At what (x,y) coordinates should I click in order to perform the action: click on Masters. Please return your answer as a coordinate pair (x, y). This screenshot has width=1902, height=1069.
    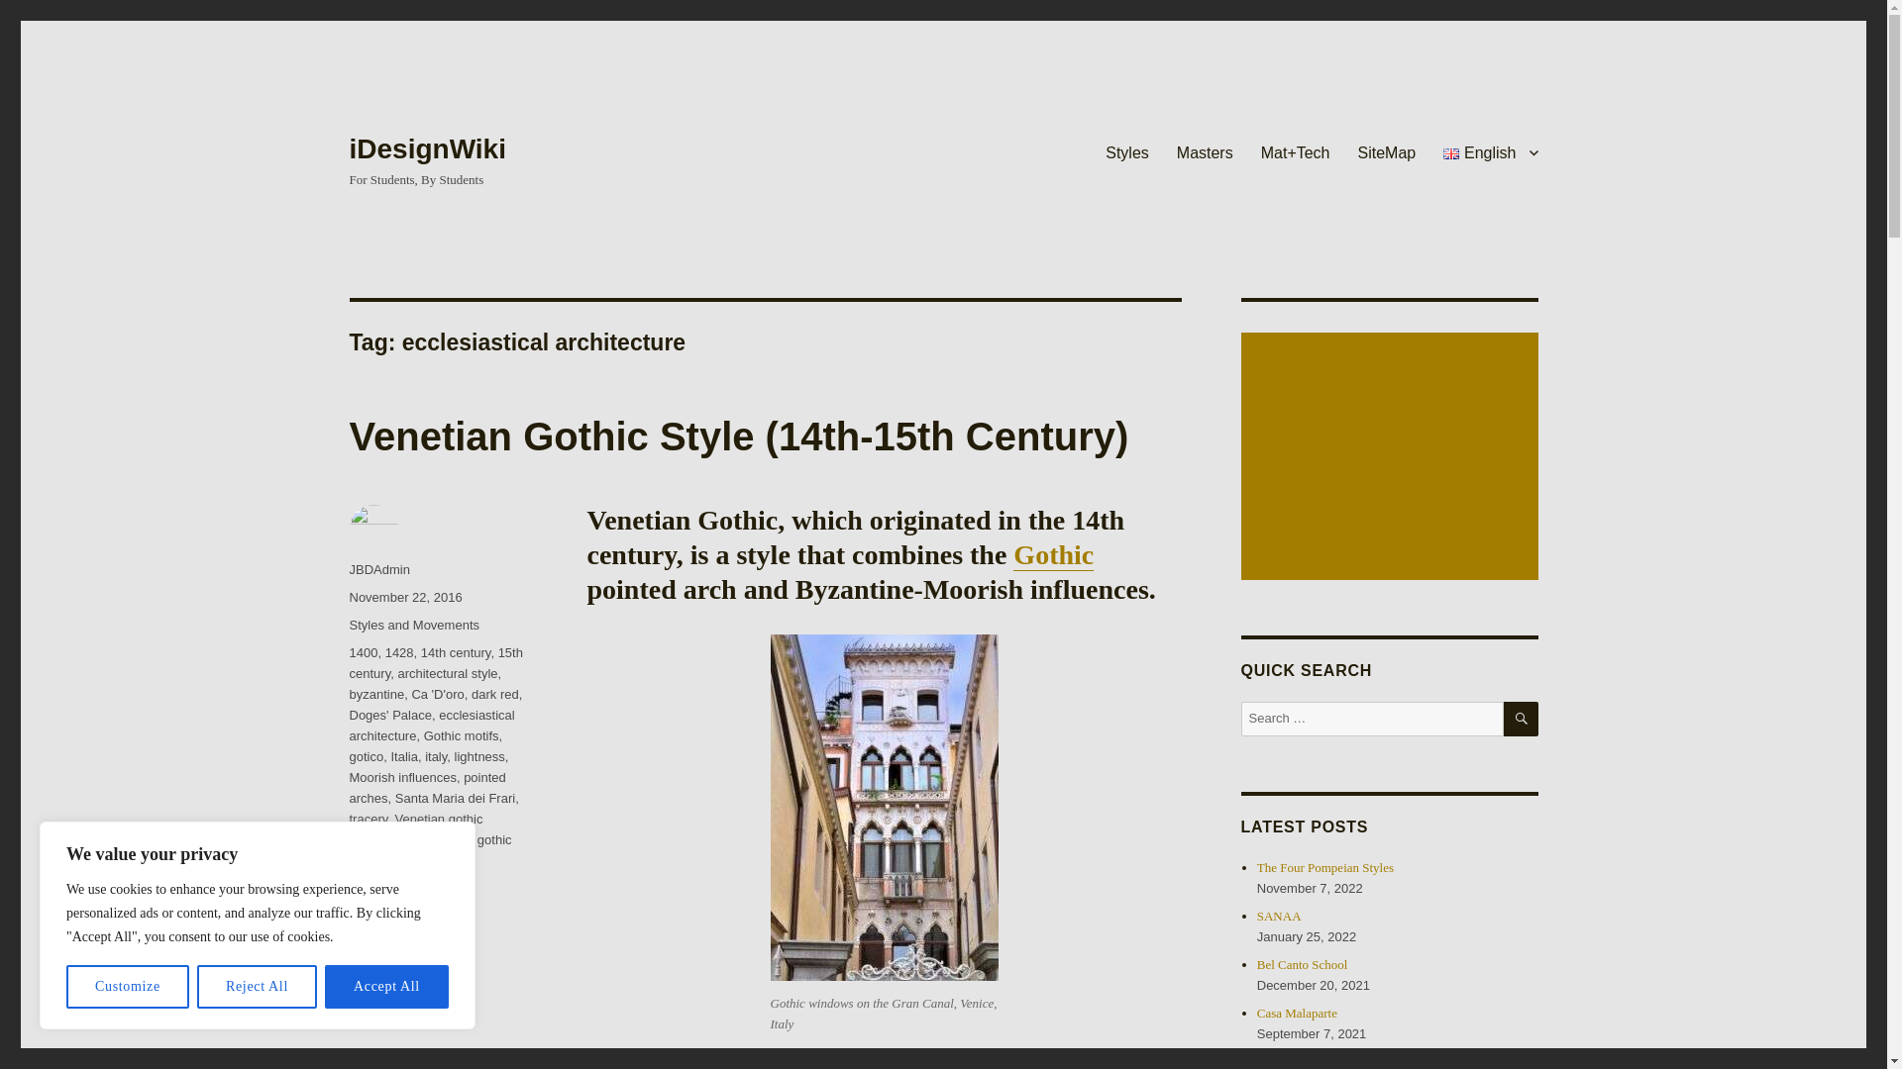
    Looking at the image, I should click on (1205, 151).